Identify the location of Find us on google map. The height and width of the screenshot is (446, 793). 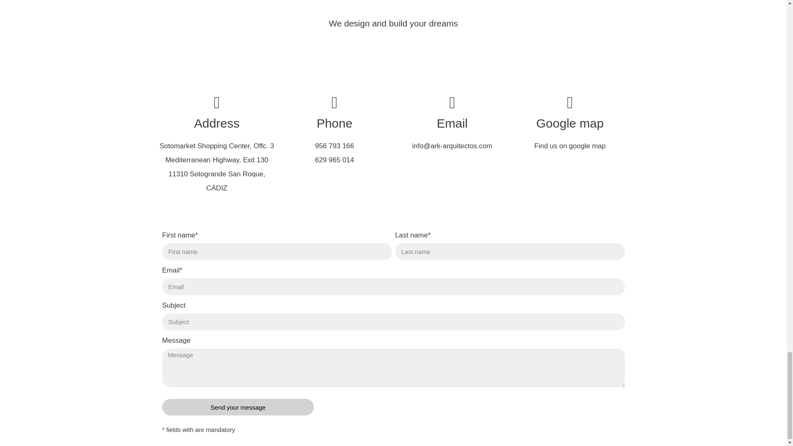
(570, 146).